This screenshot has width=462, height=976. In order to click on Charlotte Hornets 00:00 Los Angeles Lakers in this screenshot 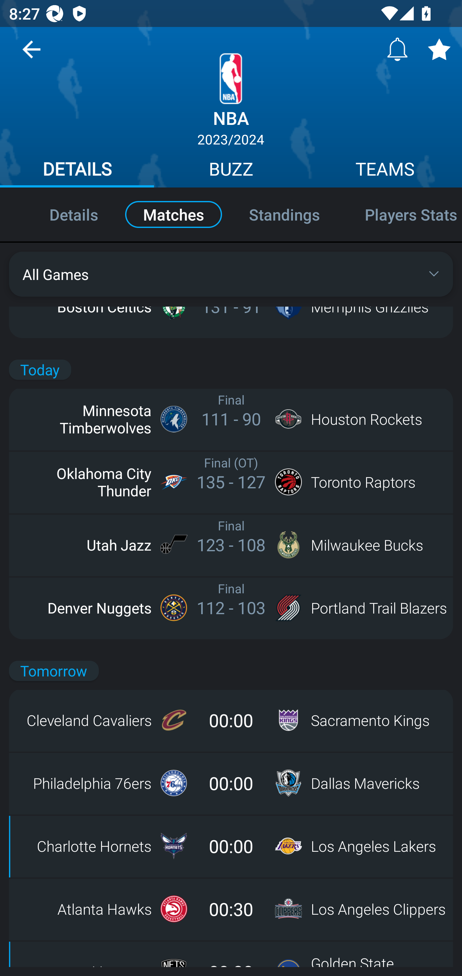, I will do `click(231, 846)`.